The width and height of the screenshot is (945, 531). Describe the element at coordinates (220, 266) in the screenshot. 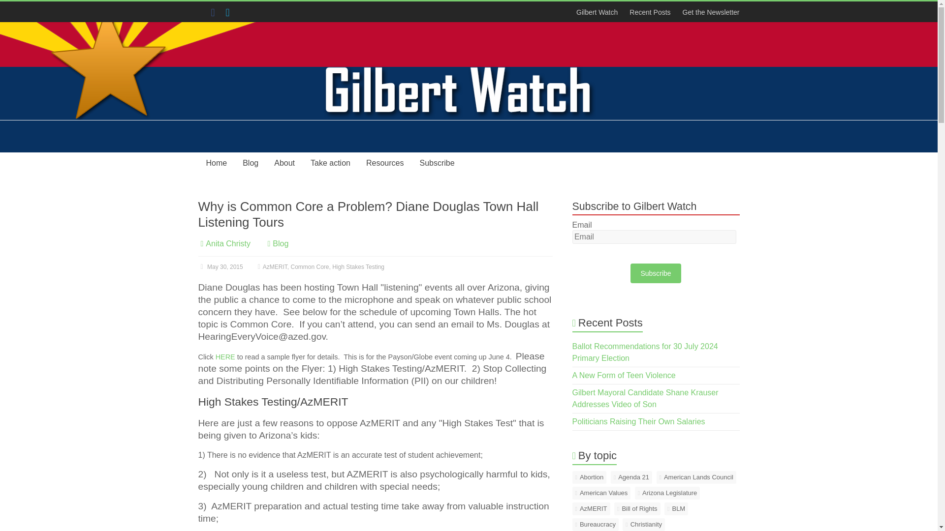

I see `7:19 pm` at that location.